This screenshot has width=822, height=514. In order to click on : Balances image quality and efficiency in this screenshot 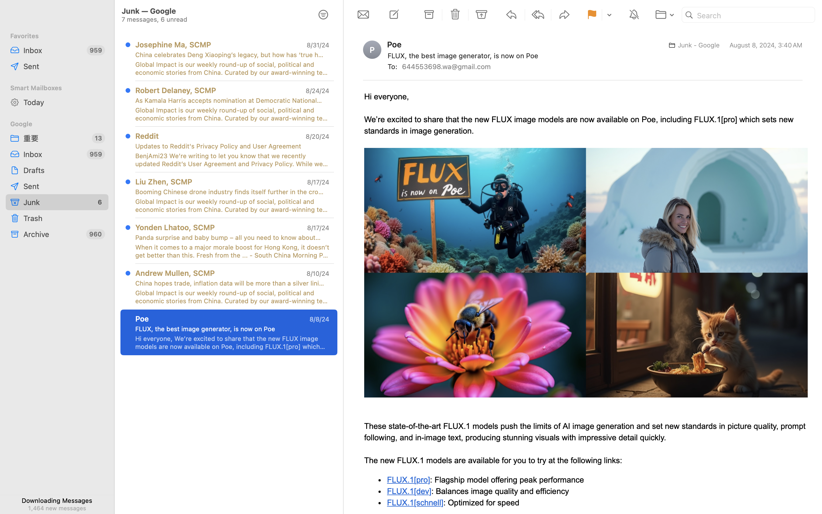, I will do `click(500, 491)`.